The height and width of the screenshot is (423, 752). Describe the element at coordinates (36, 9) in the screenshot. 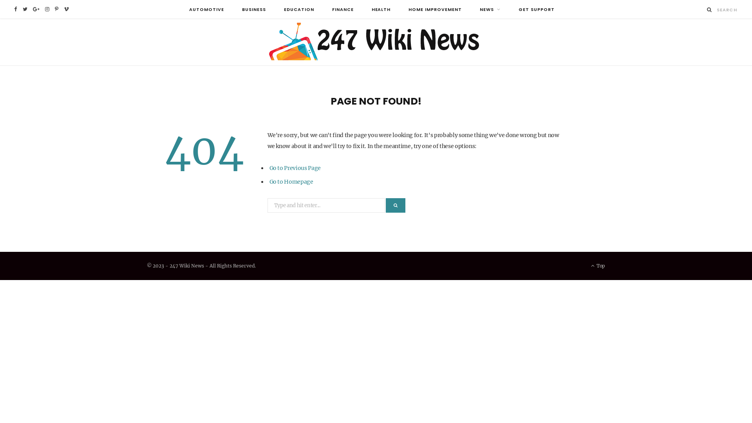

I see `Google Plus` at that location.